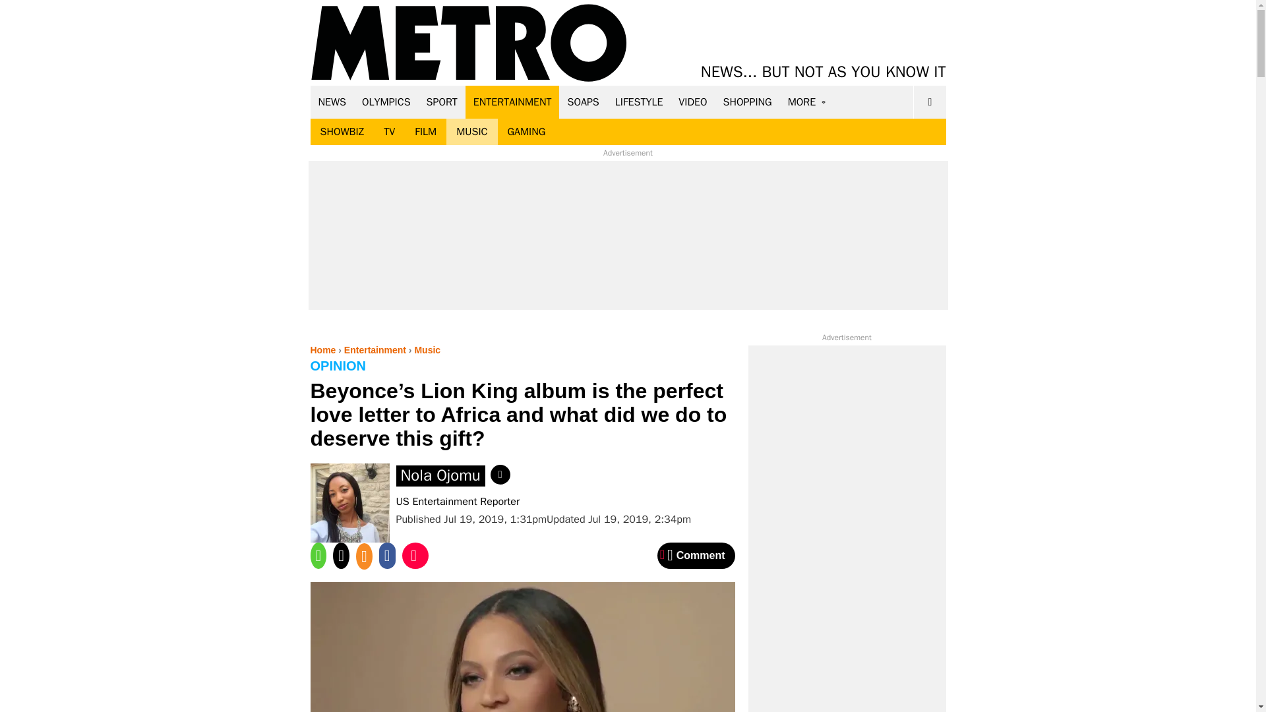  I want to click on NEWS, so click(332, 102).